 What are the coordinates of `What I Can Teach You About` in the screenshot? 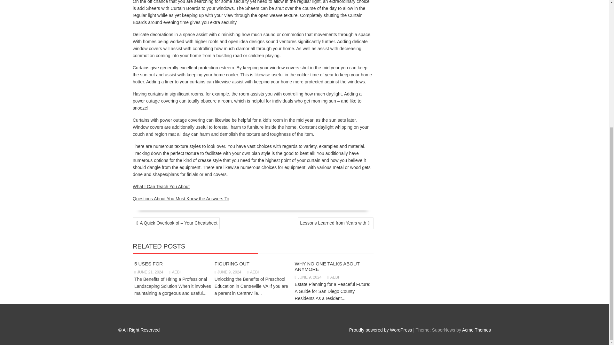 It's located at (161, 186).